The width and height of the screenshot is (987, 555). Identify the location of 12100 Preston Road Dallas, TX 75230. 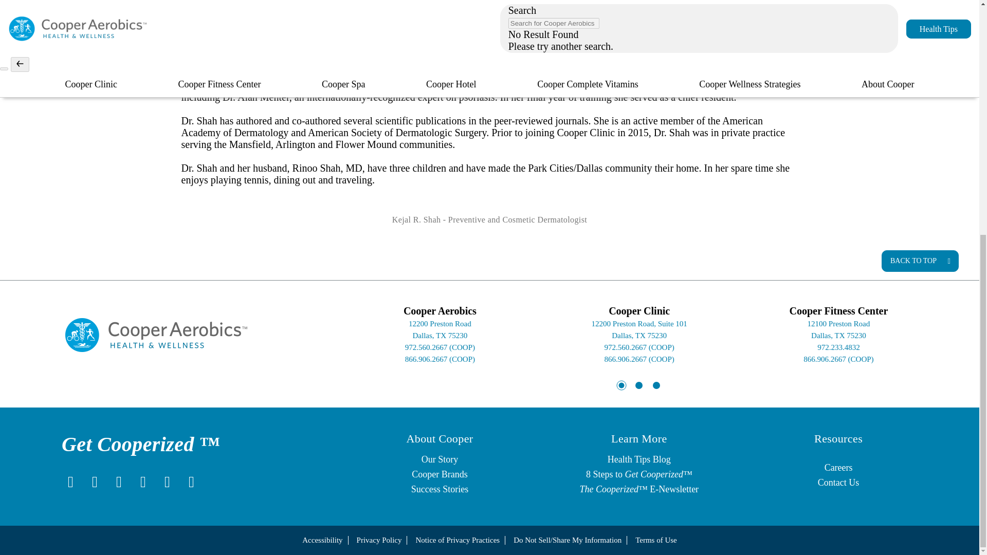
(838, 329).